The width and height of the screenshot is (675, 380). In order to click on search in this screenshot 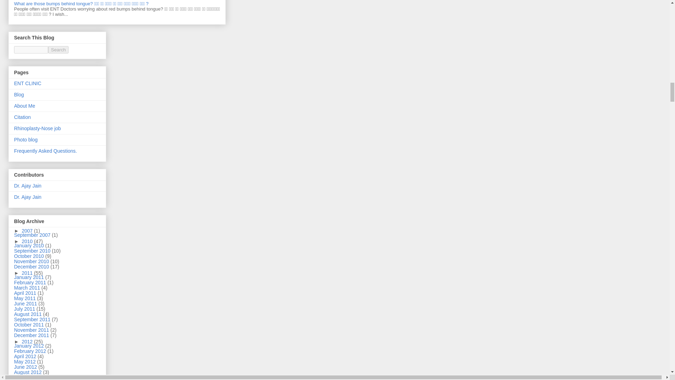, I will do `click(31, 50)`.